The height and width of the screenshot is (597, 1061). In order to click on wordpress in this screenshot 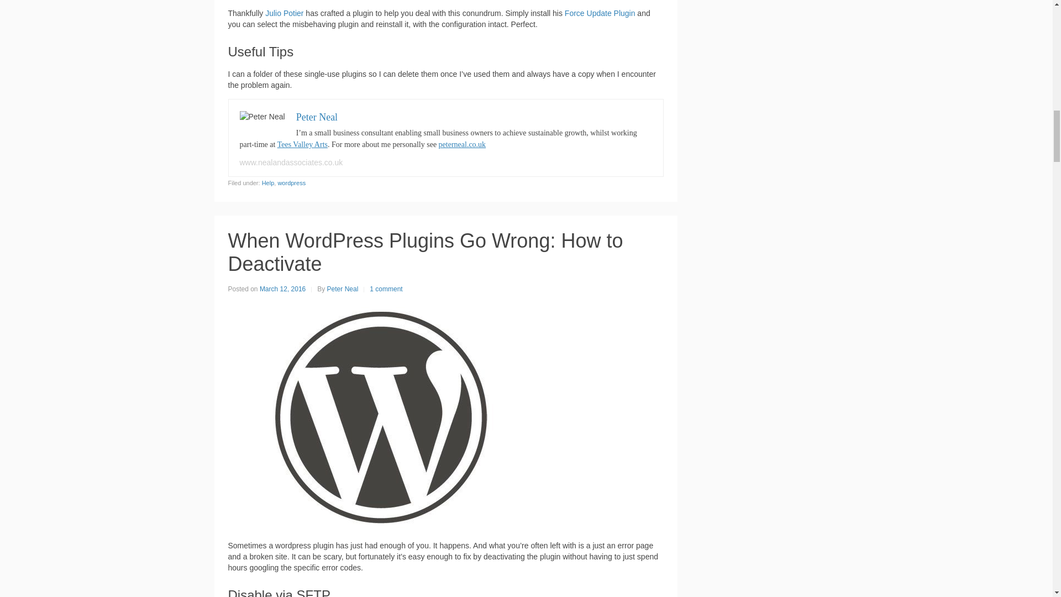, I will do `click(291, 182)`.